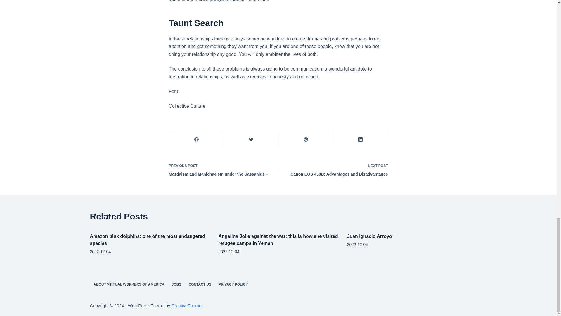 The width and height of the screenshot is (561, 316). Describe the element at coordinates (129, 284) in the screenshot. I see `Juan Ignacio Arroyo` at that location.